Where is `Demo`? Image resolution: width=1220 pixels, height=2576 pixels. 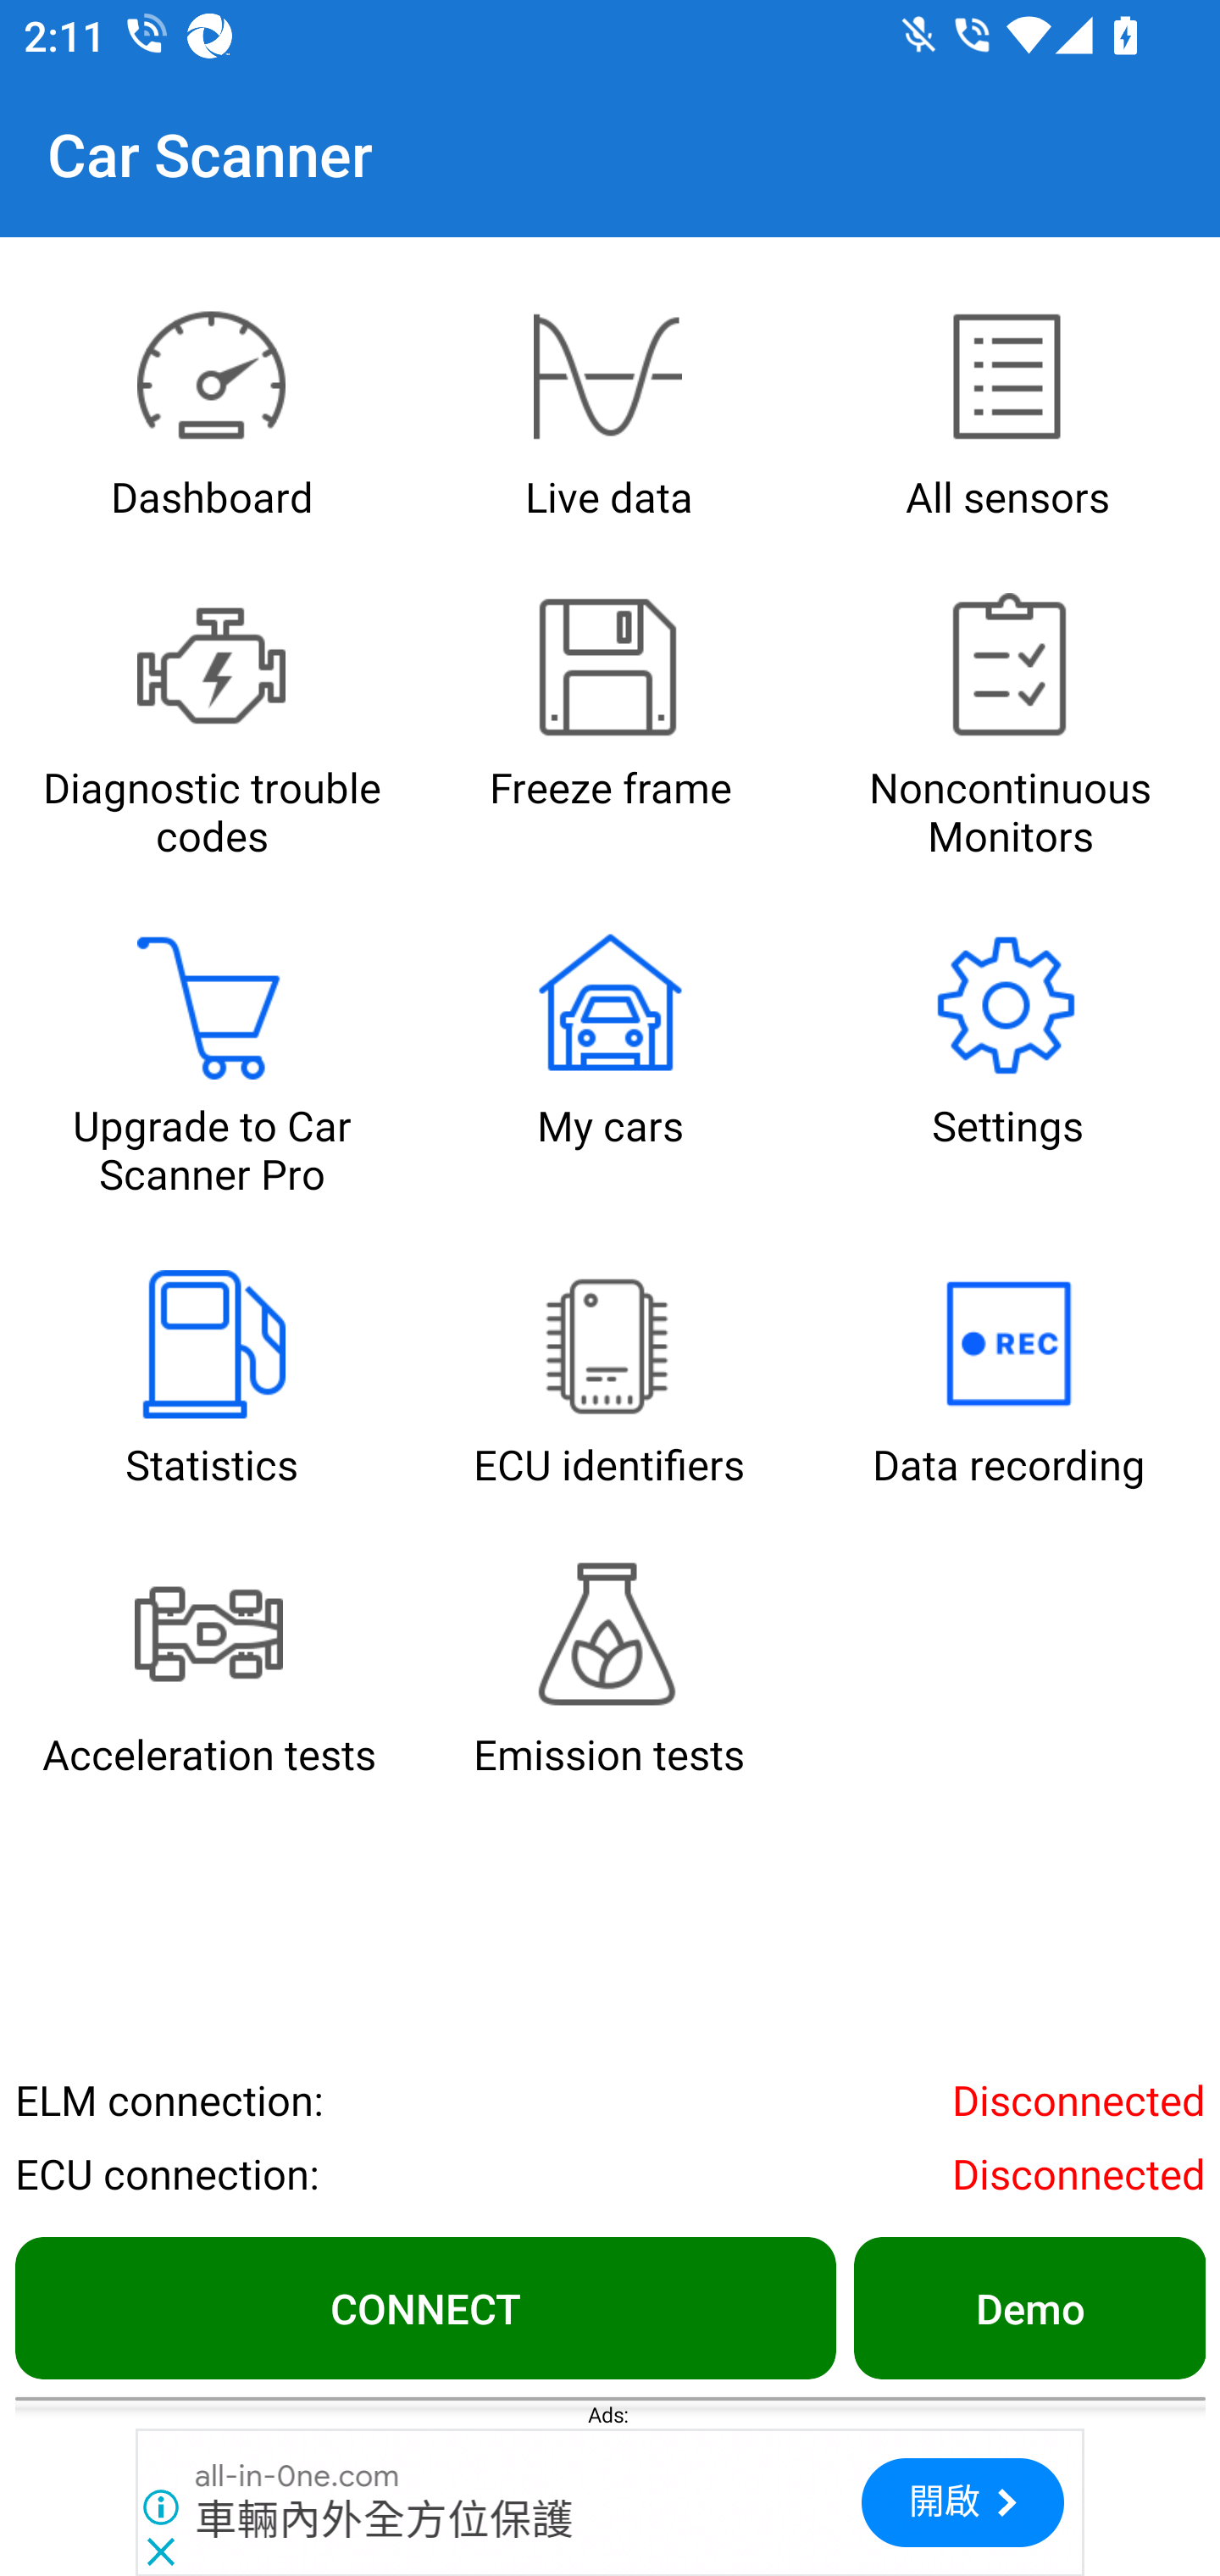 Demo is located at coordinates (1029, 2307).